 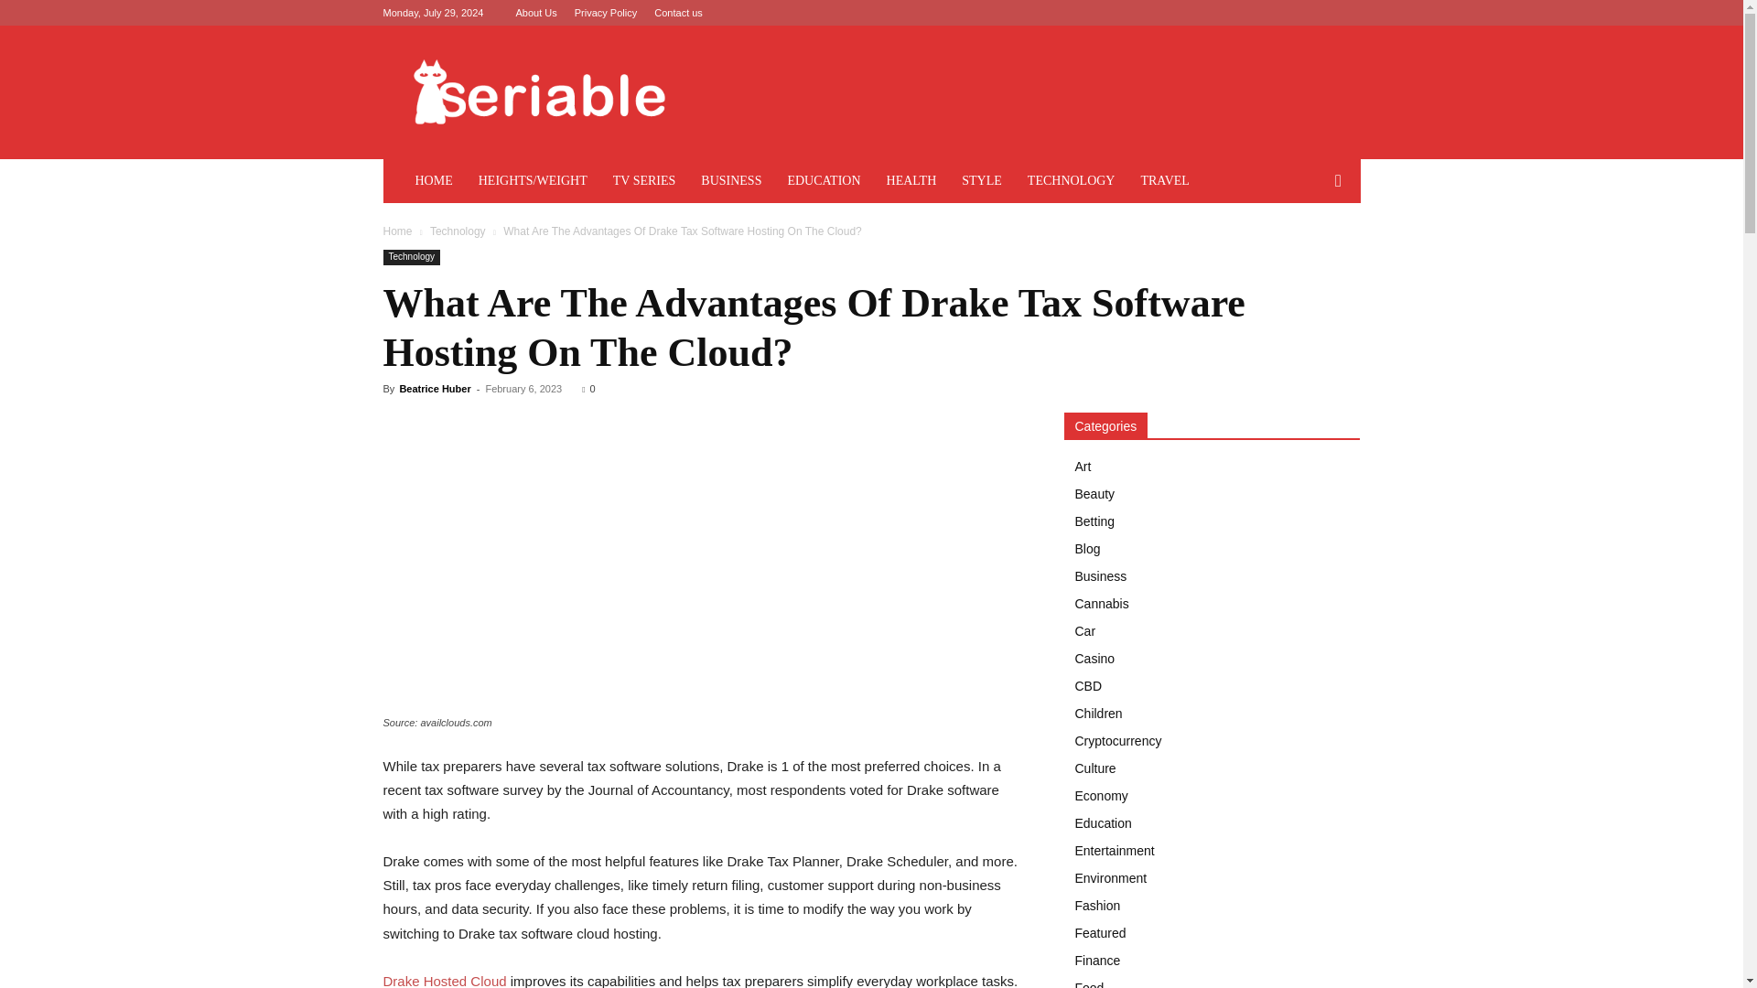 What do you see at coordinates (911, 181) in the screenshot?
I see `HEALTH` at bounding box center [911, 181].